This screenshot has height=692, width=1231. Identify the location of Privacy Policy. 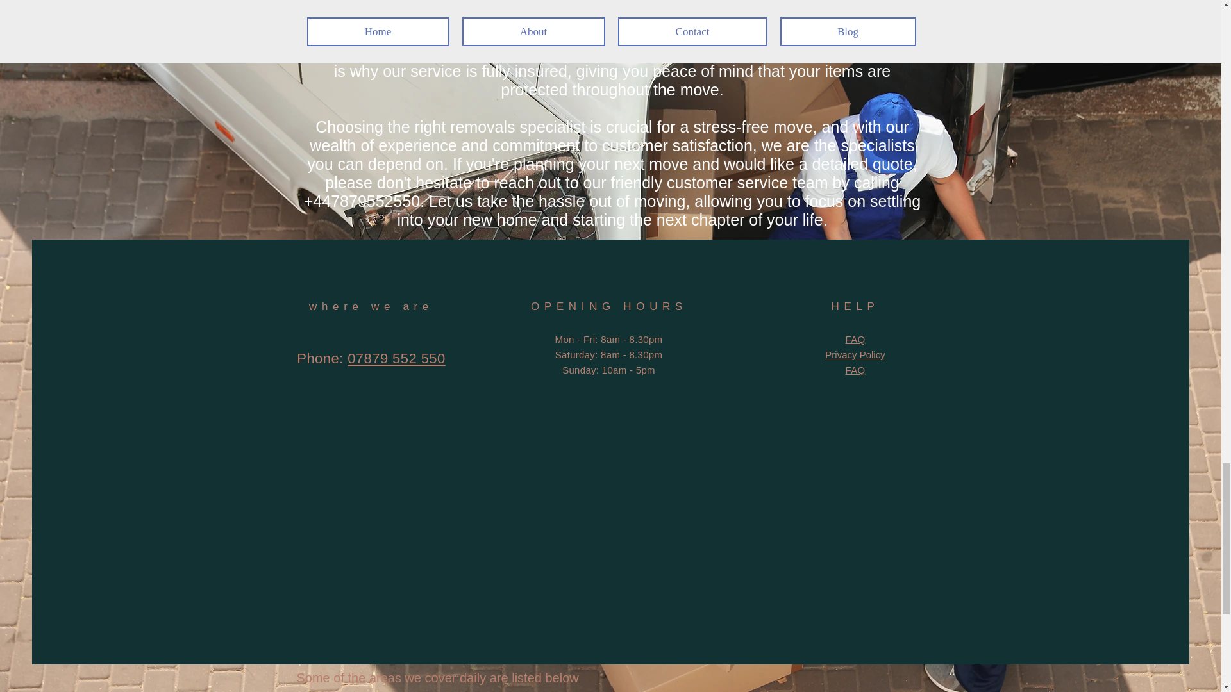
(855, 354).